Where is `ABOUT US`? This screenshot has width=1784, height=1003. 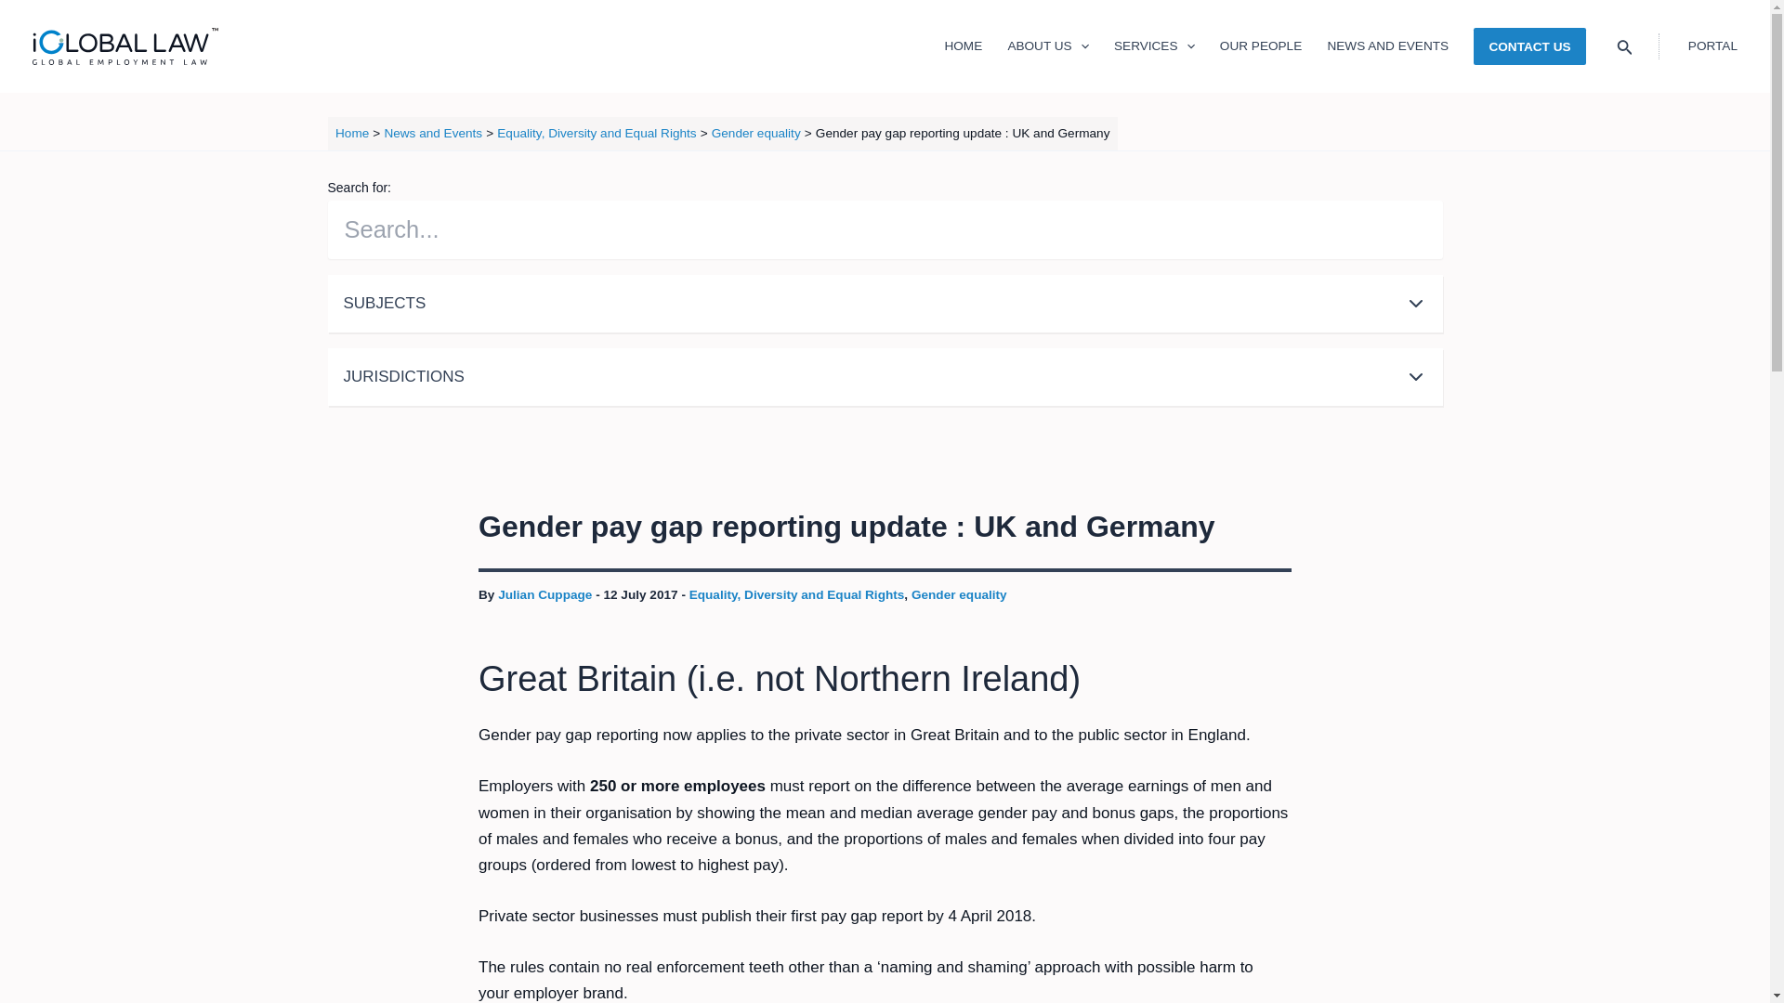 ABOUT US is located at coordinates (1048, 46).